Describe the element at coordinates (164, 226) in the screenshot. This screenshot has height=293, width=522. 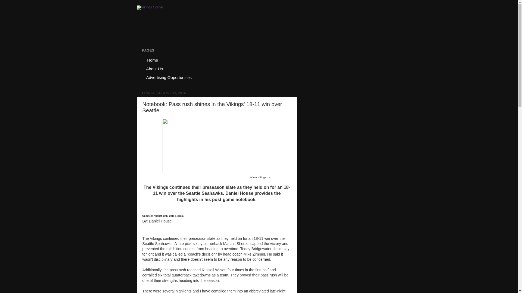
I see `Twitter Follow Button` at that location.